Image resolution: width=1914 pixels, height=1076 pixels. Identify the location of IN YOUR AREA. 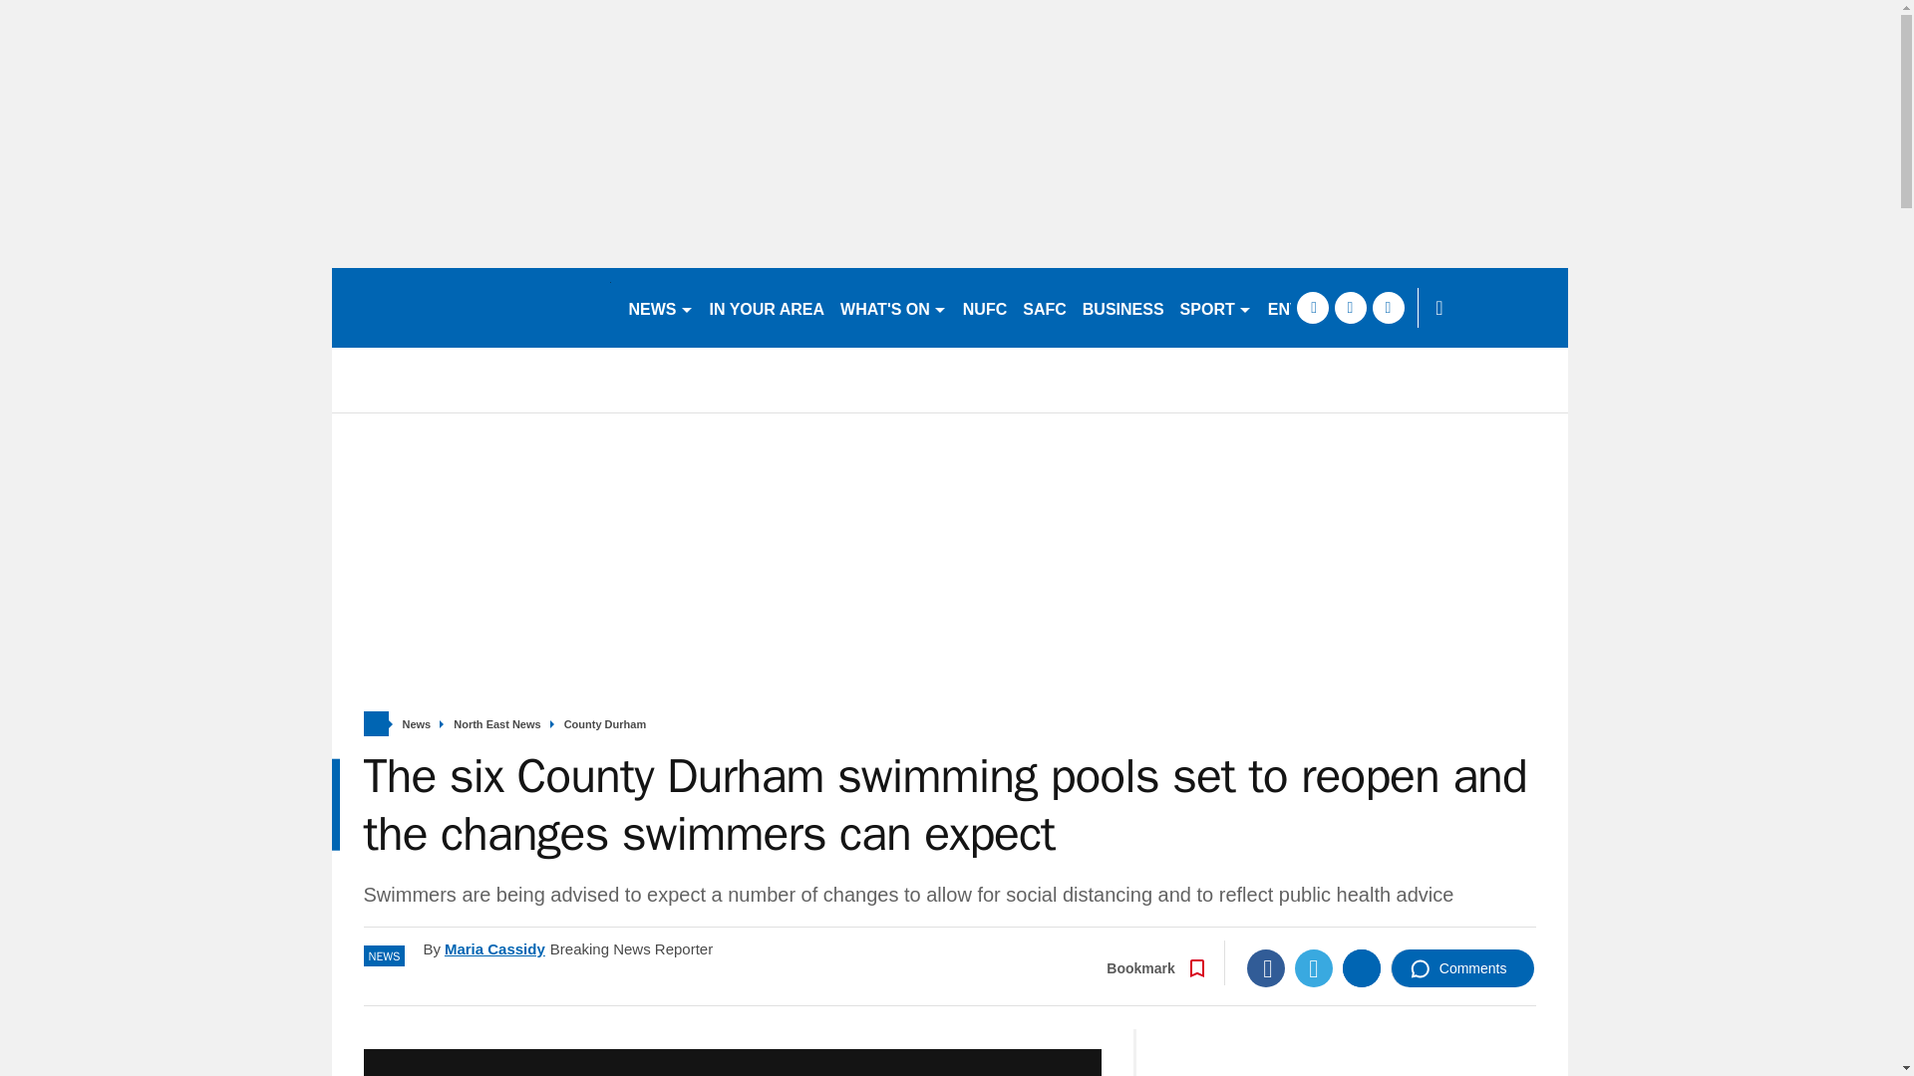
(768, 307).